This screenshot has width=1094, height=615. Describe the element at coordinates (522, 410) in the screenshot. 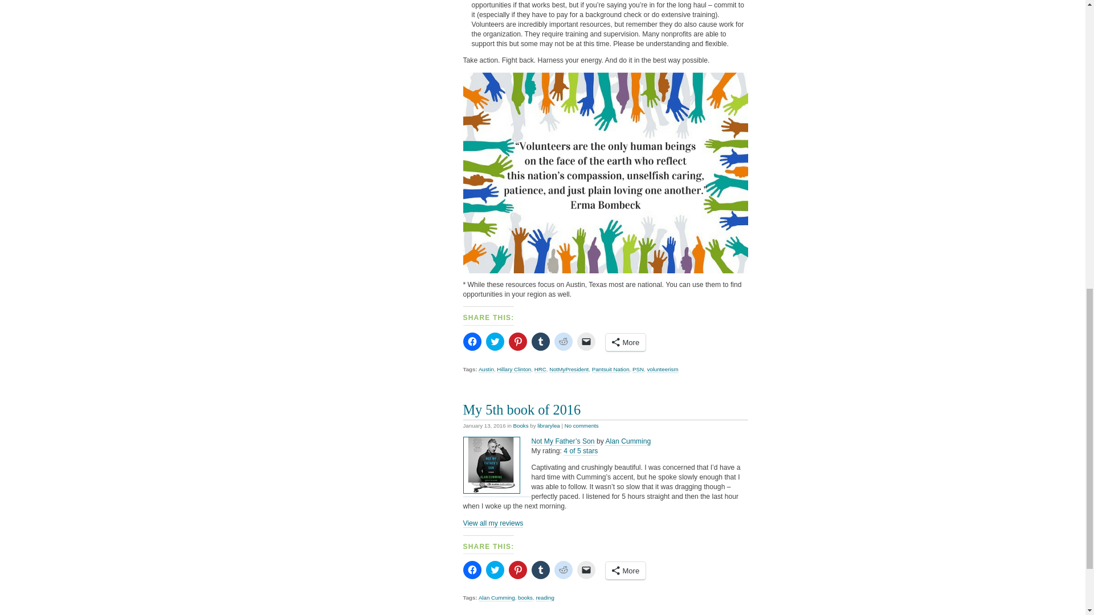

I see `Permanent link to My 5th book of 2016` at that location.